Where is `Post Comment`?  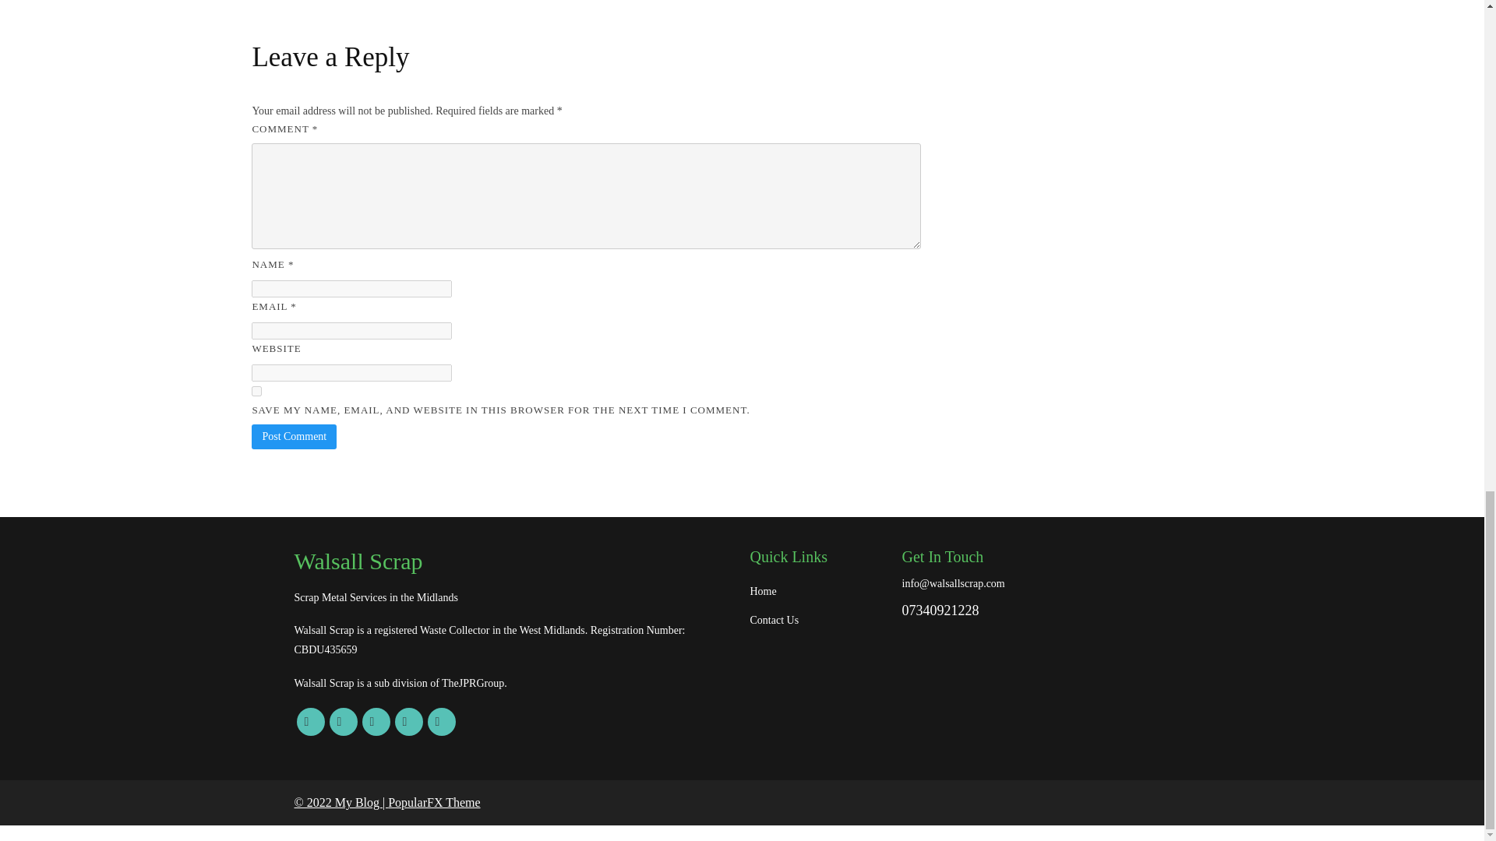 Post Comment is located at coordinates (294, 436).